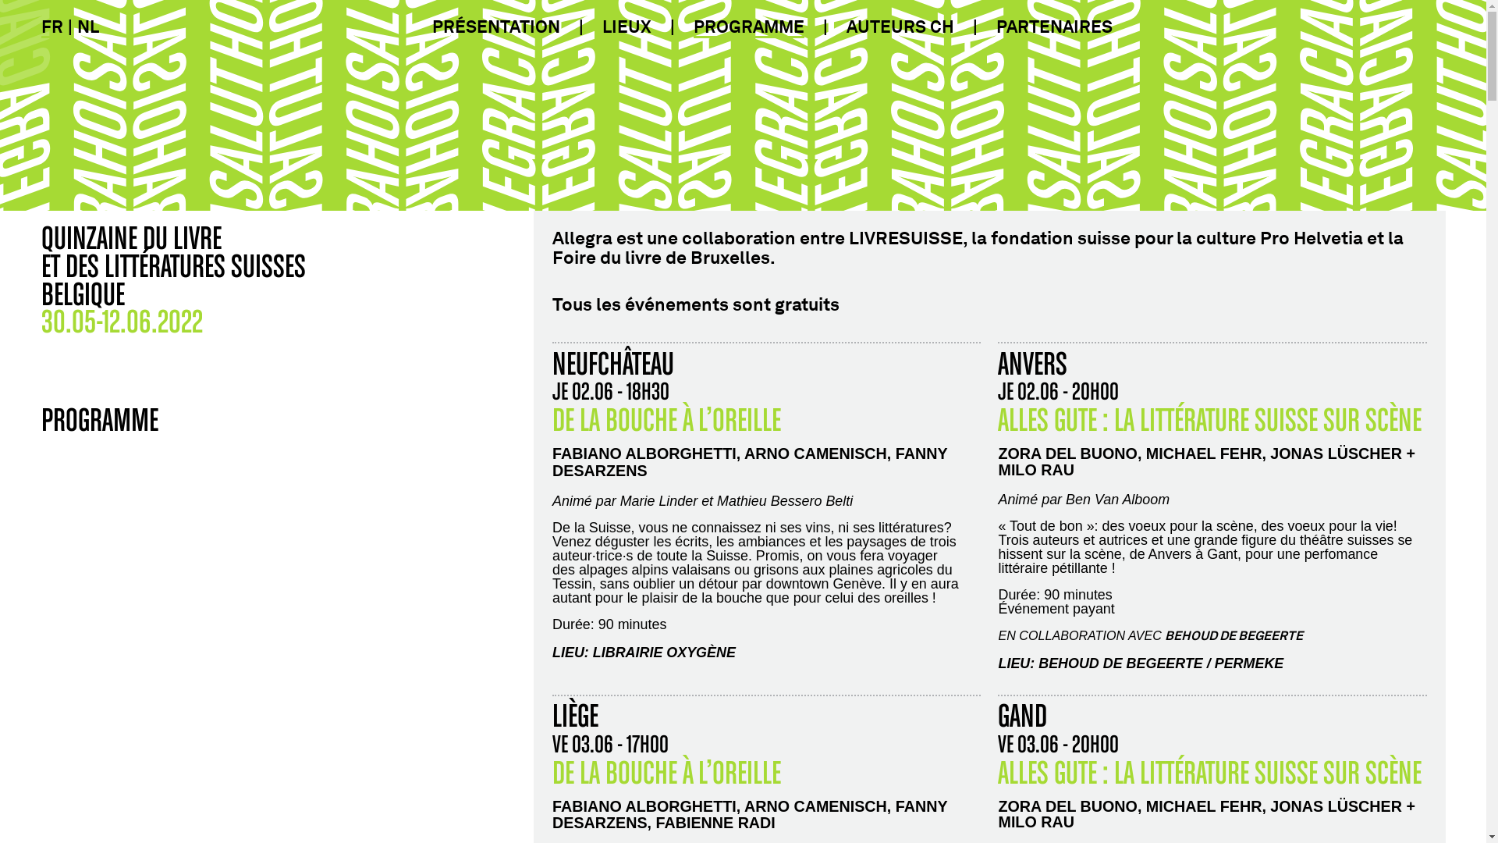 This screenshot has height=843, width=1498. What do you see at coordinates (644, 454) in the screenshot?
I see `FABIANO ALBORGHETTI` at bounding box center [644, 454].